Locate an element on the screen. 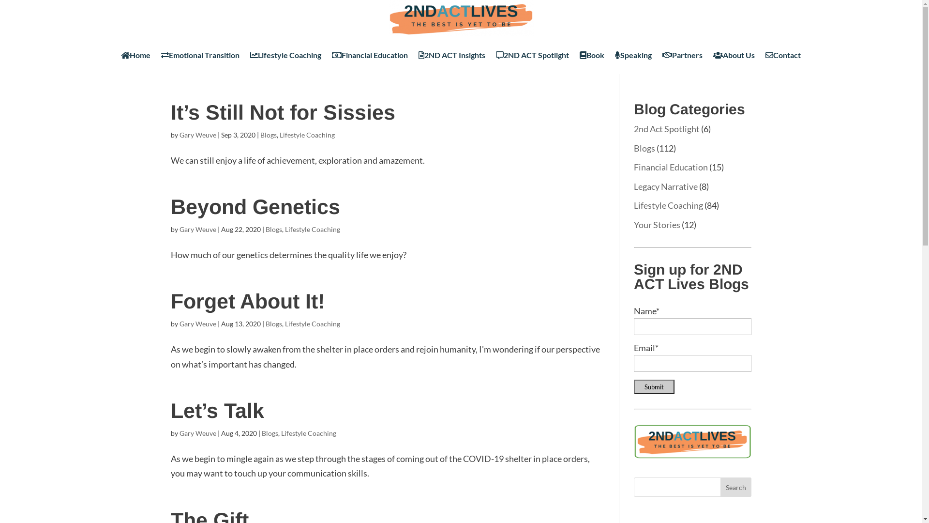  Home is located at coordinates (135, 55).